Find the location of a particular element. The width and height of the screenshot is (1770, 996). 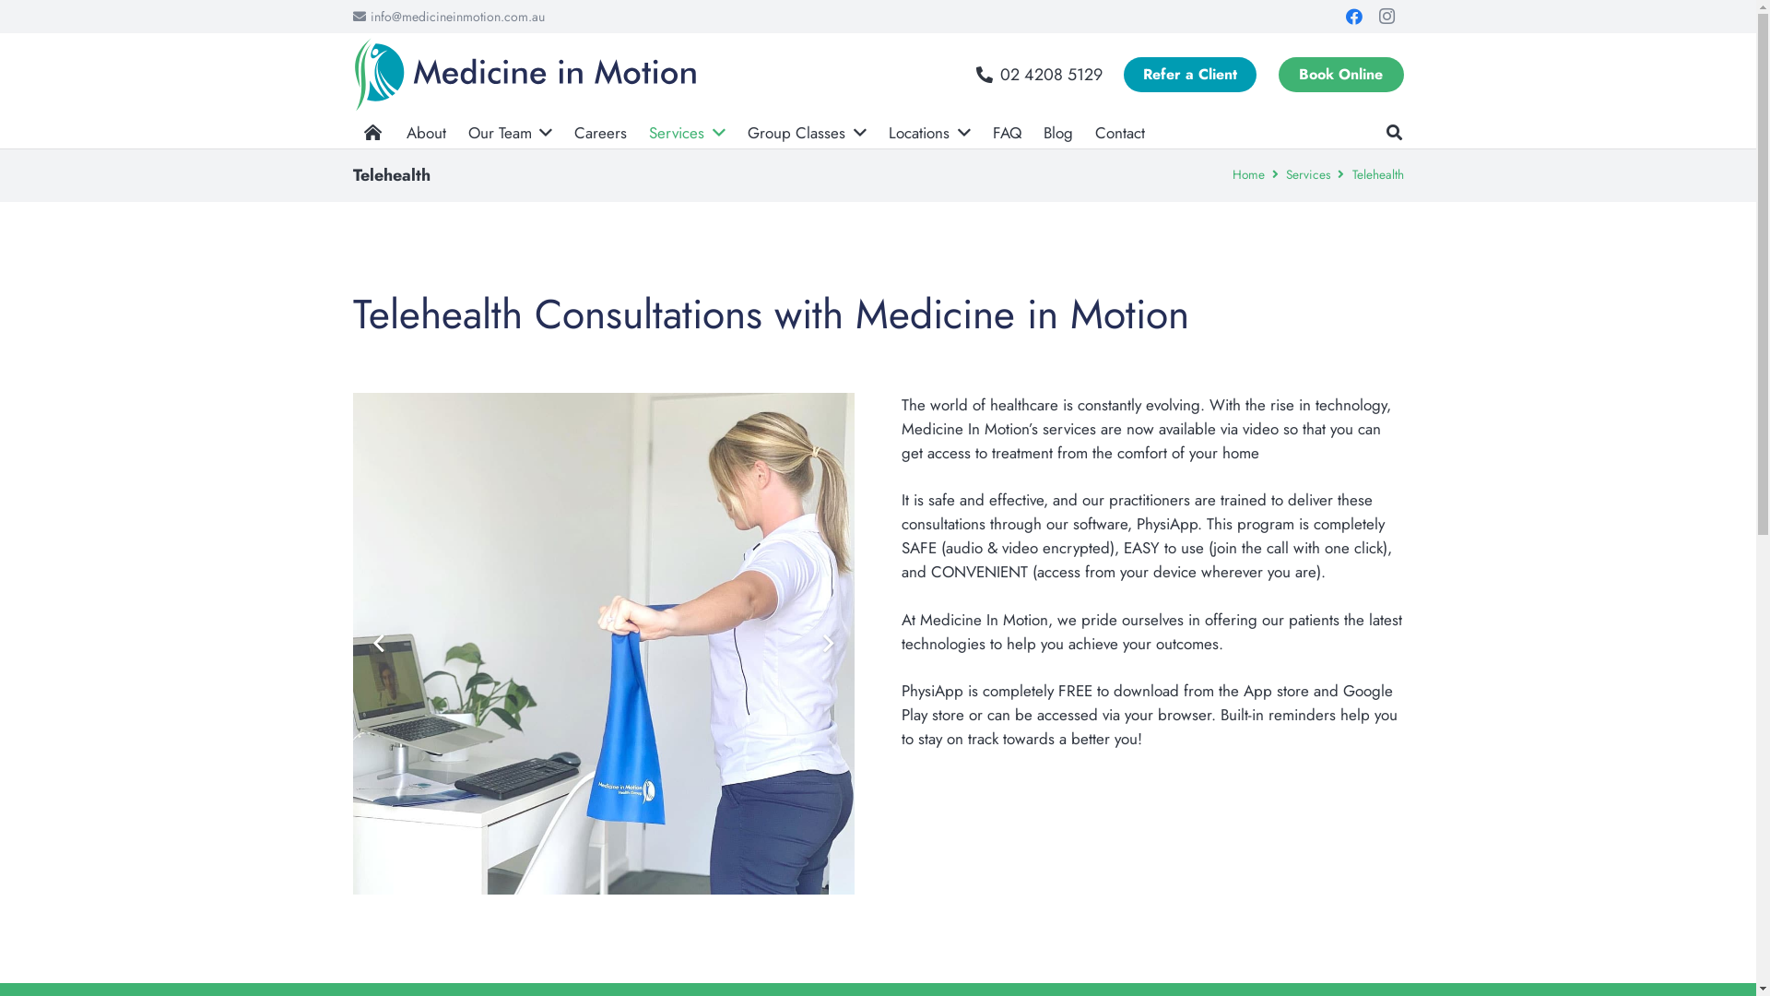

Services is located at coordinates (688, 132).